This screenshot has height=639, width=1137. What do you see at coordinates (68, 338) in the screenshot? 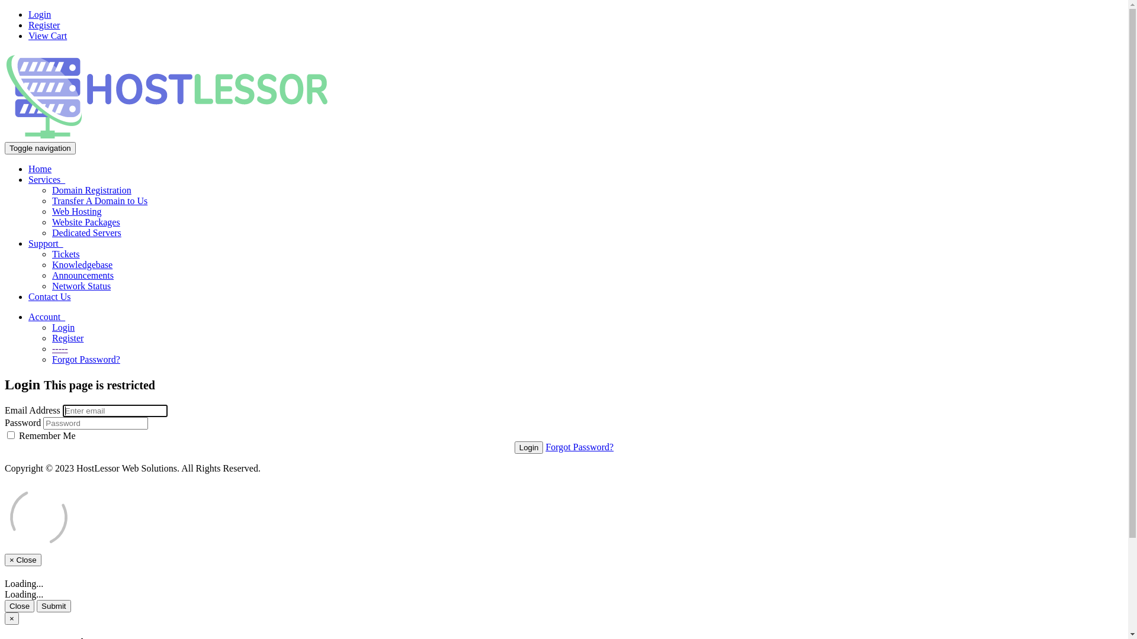
I see `Register` at bounding box center [68, 338].